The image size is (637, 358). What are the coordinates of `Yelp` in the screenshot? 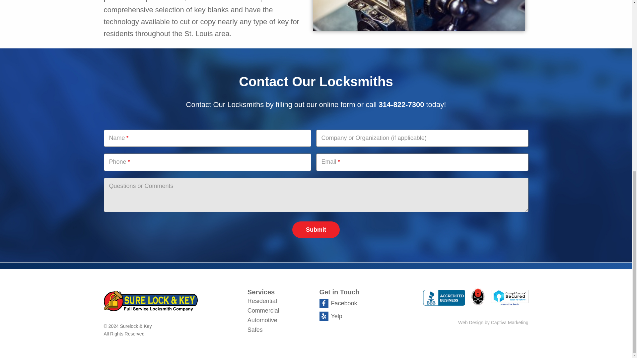 It's located at (330, 316).